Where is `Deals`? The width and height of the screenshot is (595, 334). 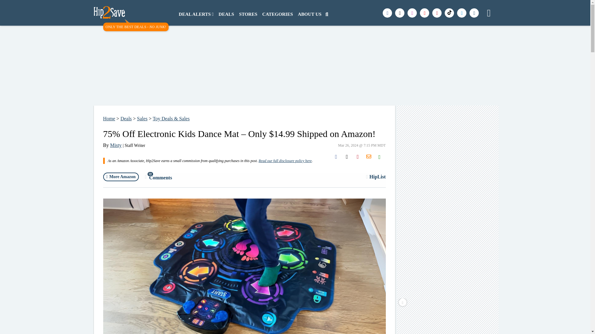 Deals is located at coordinates (379, 156).